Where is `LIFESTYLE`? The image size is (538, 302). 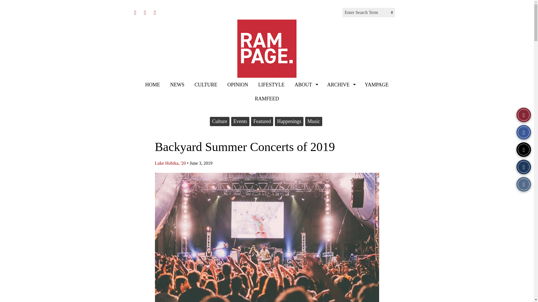
LIFESTYLE is located at coordinates (271, 84).